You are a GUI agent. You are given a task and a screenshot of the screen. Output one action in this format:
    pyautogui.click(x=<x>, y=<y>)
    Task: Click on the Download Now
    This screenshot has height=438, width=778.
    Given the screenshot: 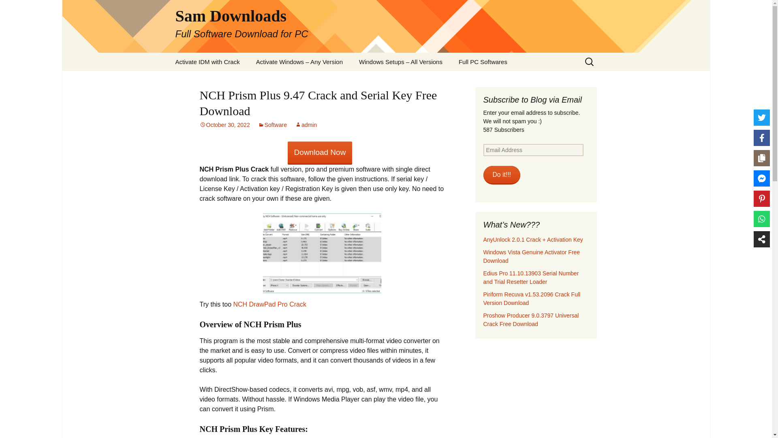 What is the action you would take?
    pyautogui.click(x=320, y=153)
    